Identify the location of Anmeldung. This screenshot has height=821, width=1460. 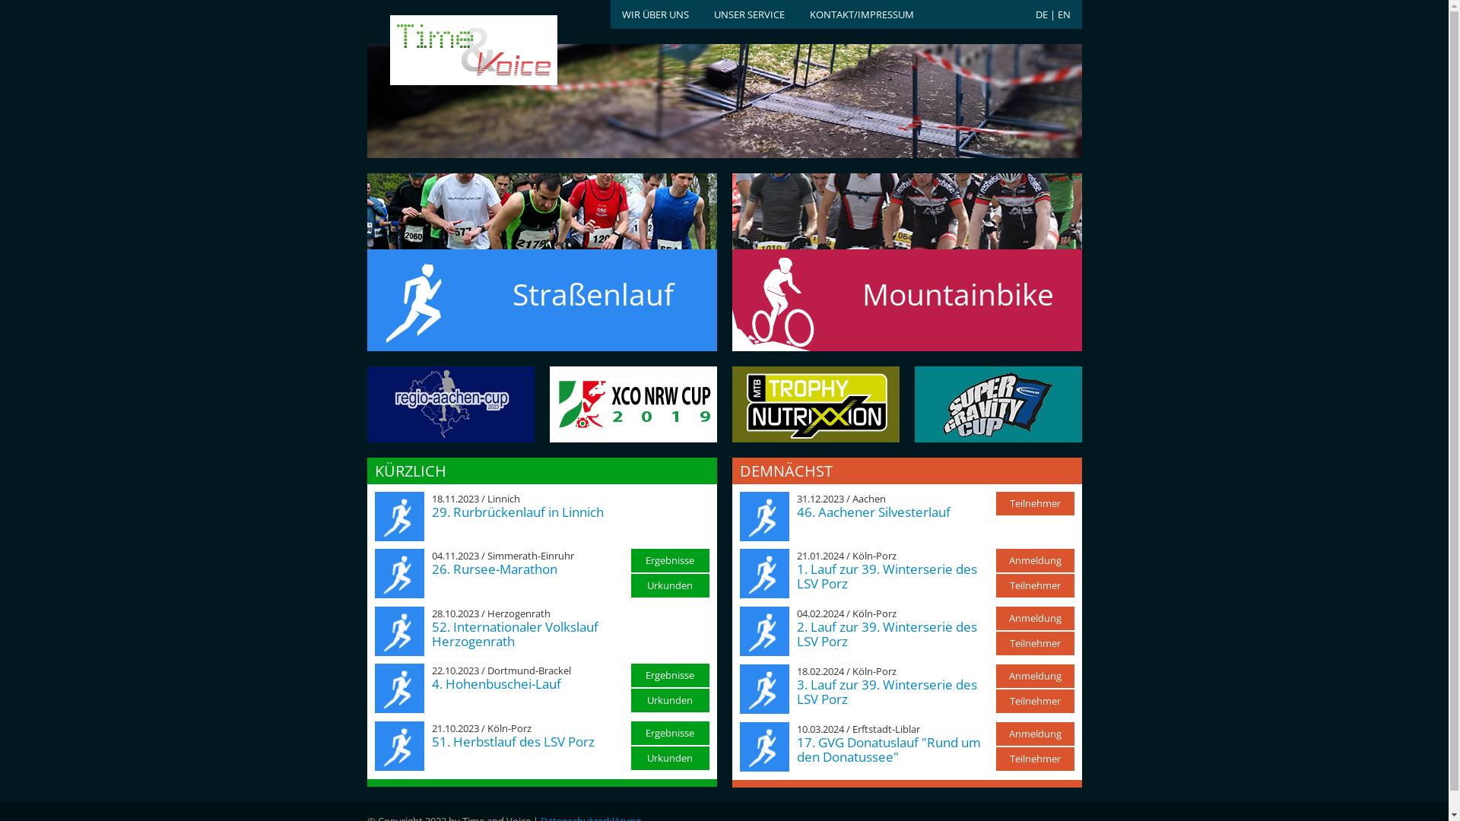
(1036, 619).